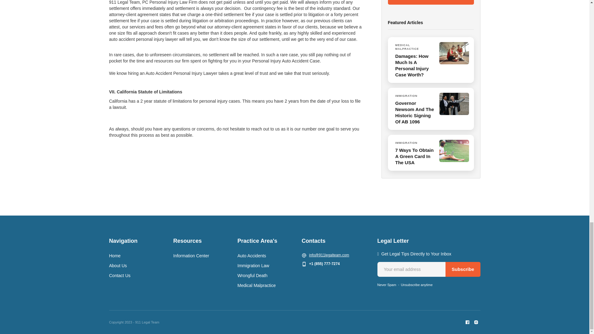  I want to click on Auto Accidents, so click(252, 256).